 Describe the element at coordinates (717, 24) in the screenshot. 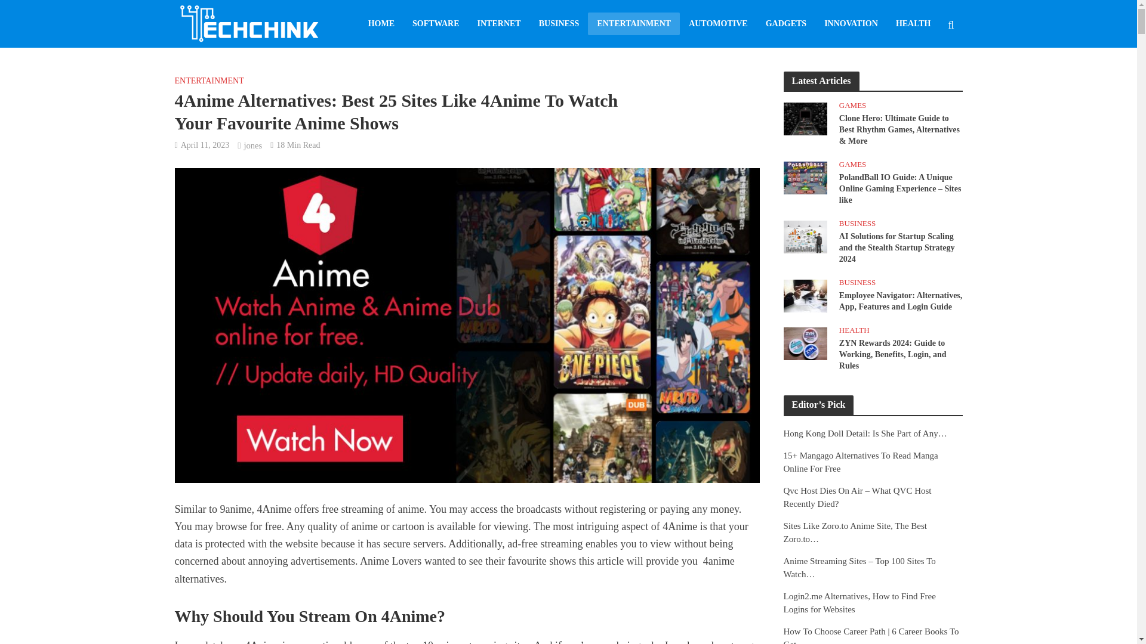

I see `AUTOMOTIVE` at that location.